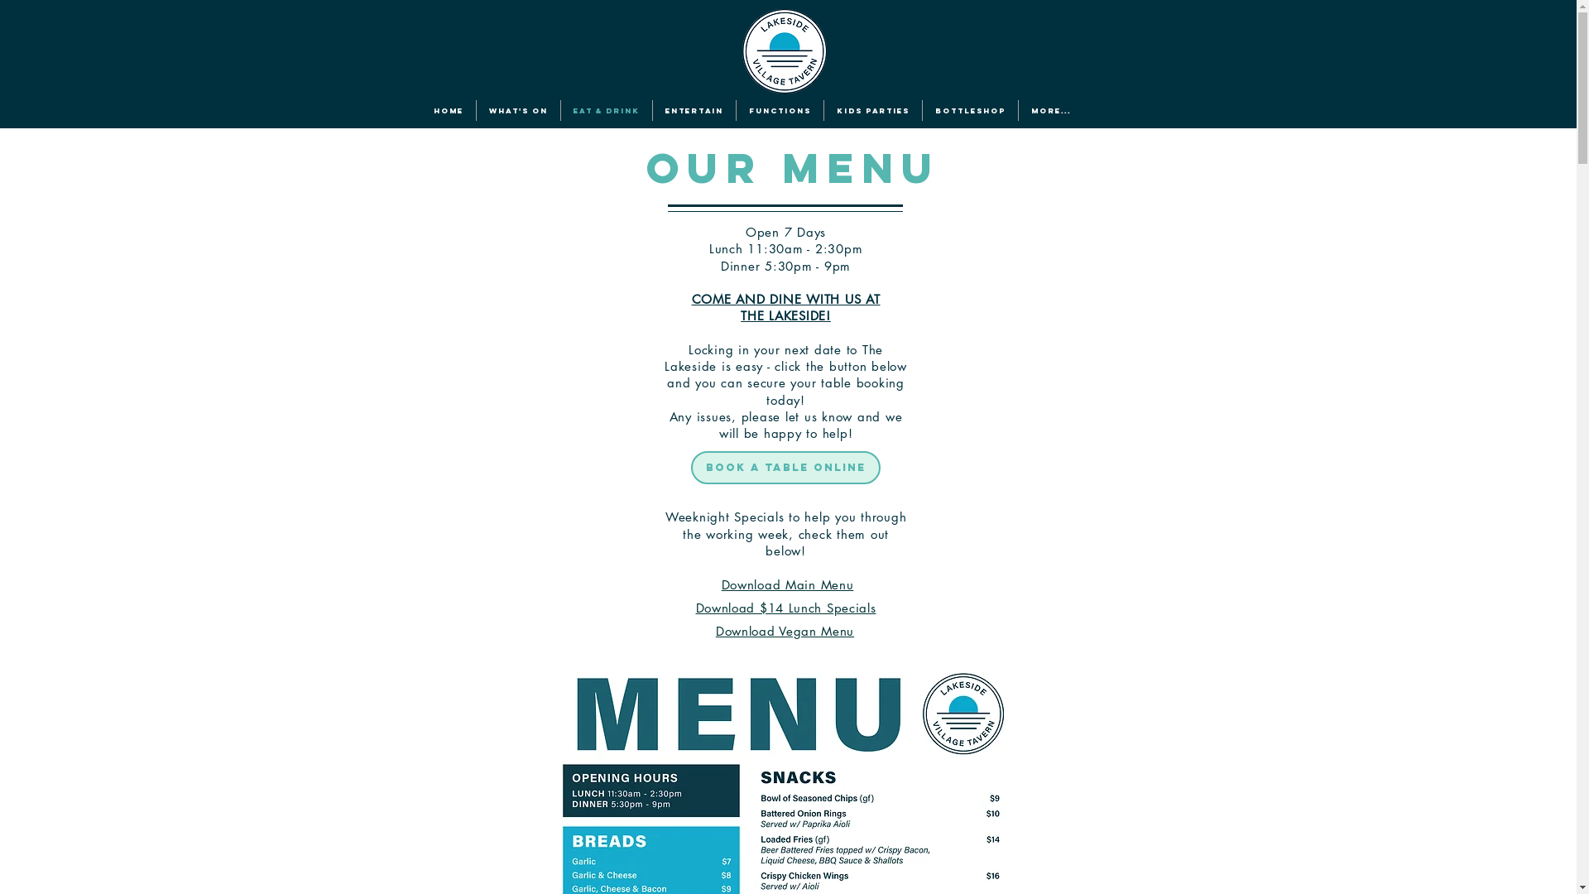  Describe the element at coordinates (785, 468) in the screenshot. I see `Book a table online` at that location.